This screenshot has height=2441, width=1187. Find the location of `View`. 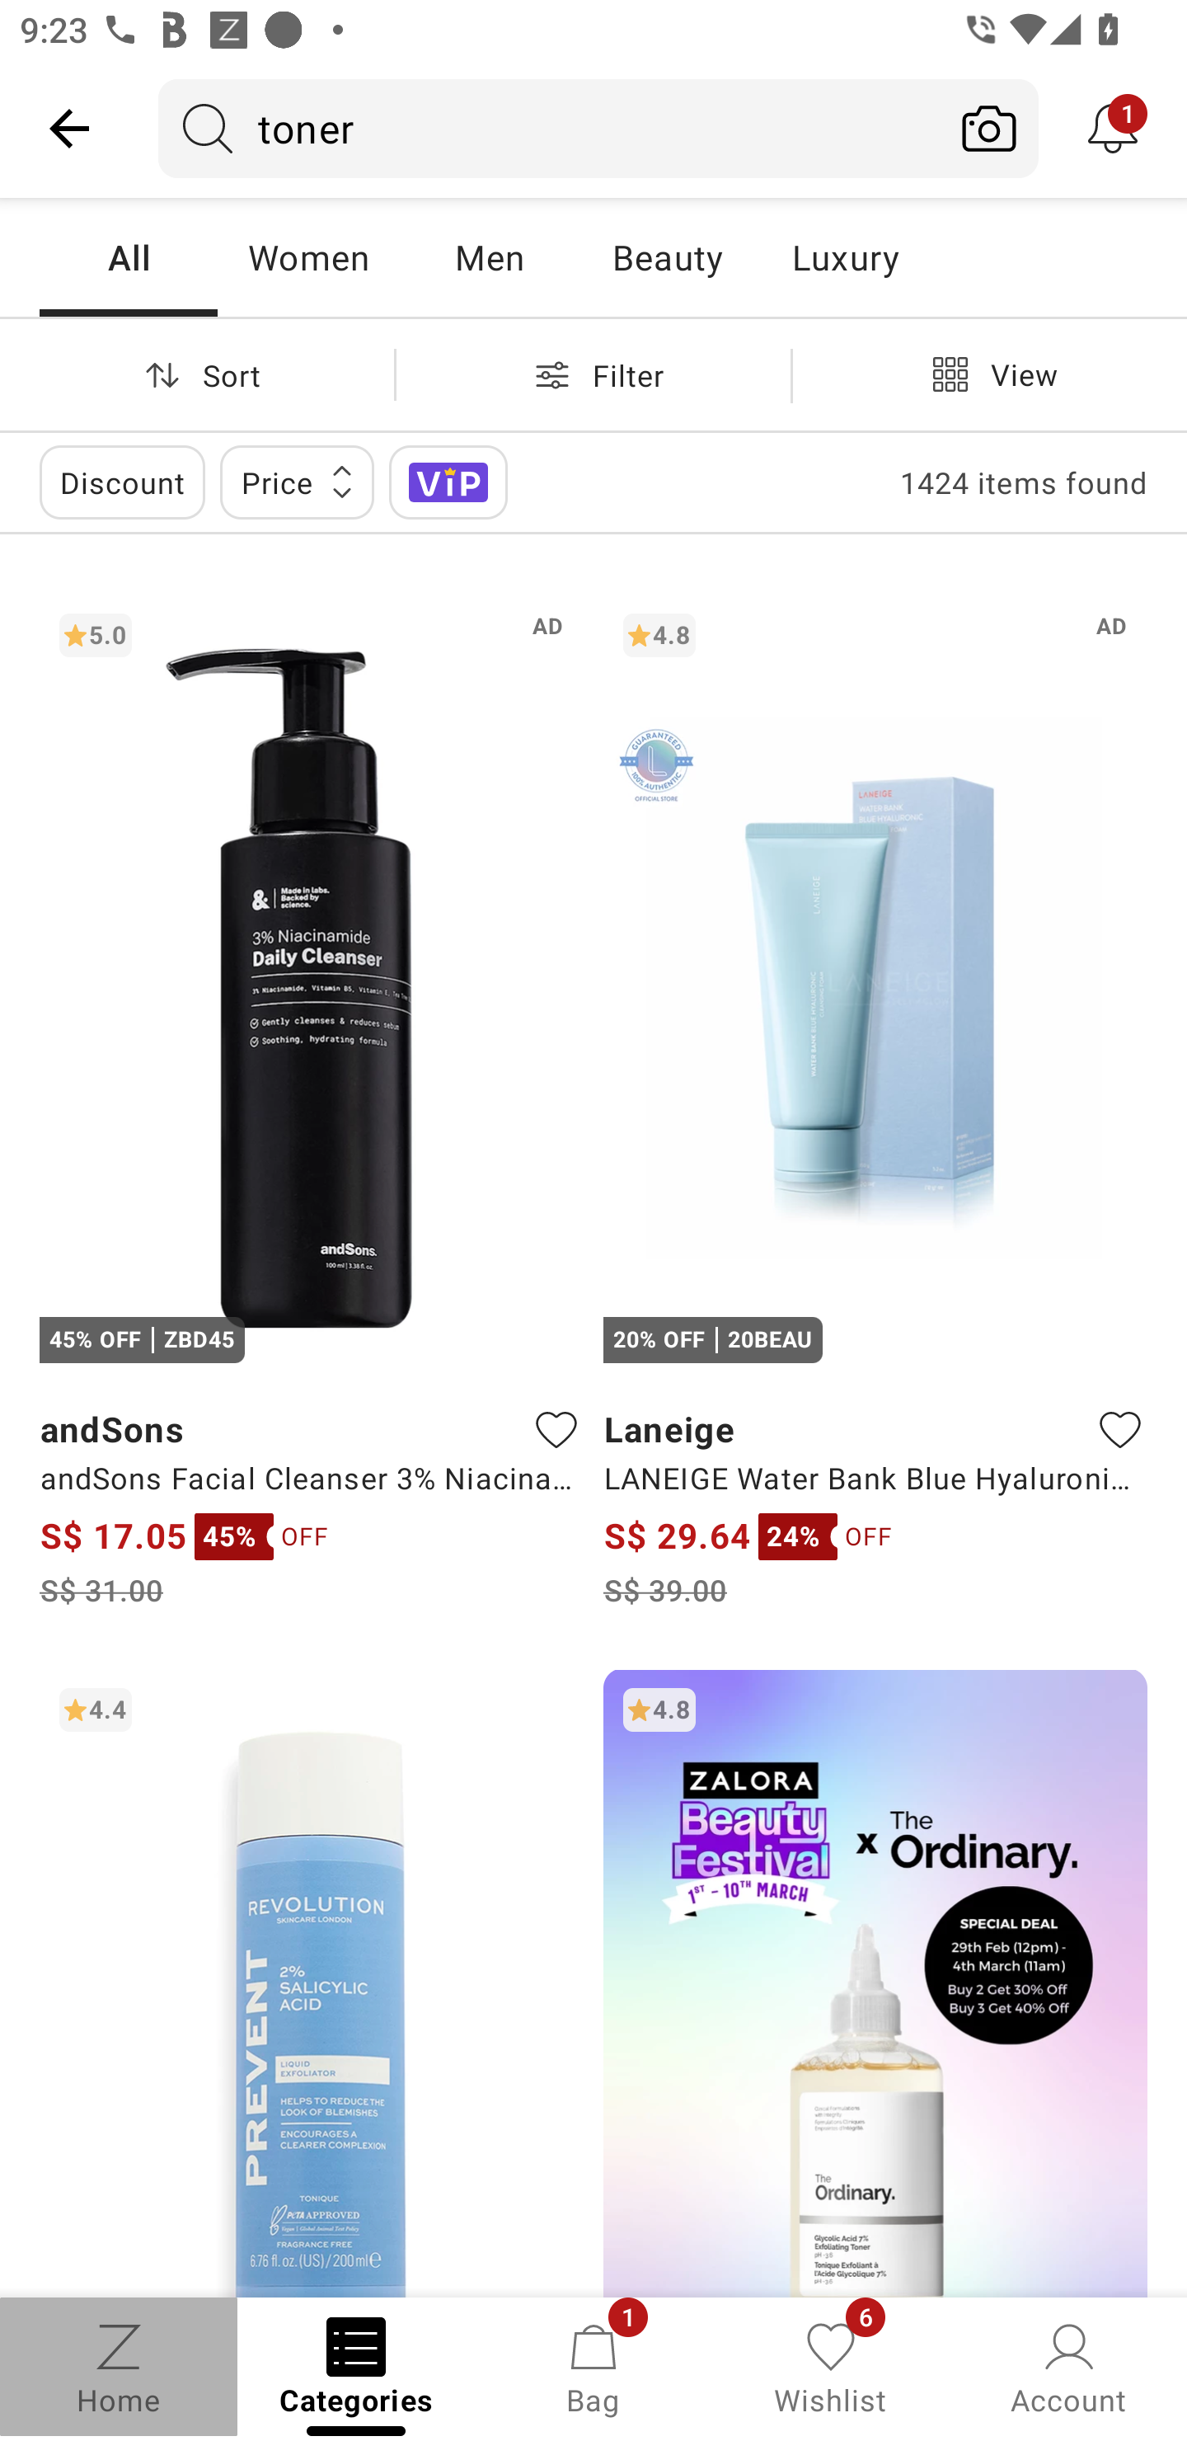

View is located at coordinates (989, 374).